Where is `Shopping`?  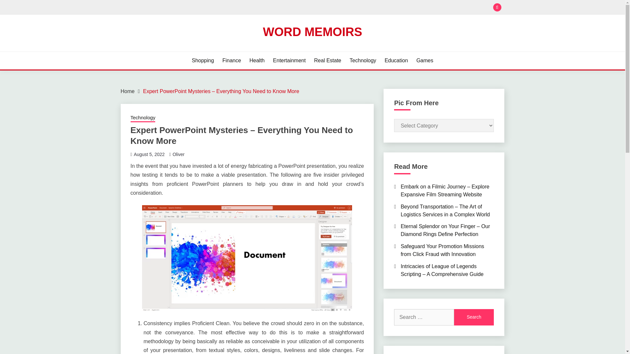
Shopping is located at coordinates (203, 60).